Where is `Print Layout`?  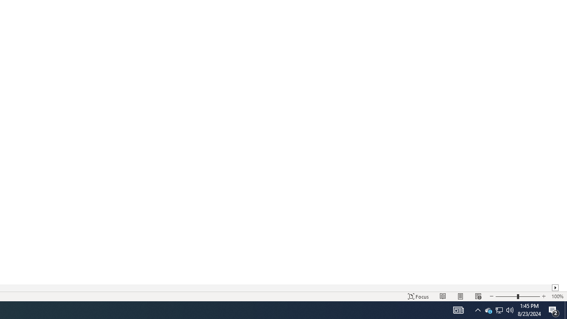
Print Layout is located at coordinates (461, 296).